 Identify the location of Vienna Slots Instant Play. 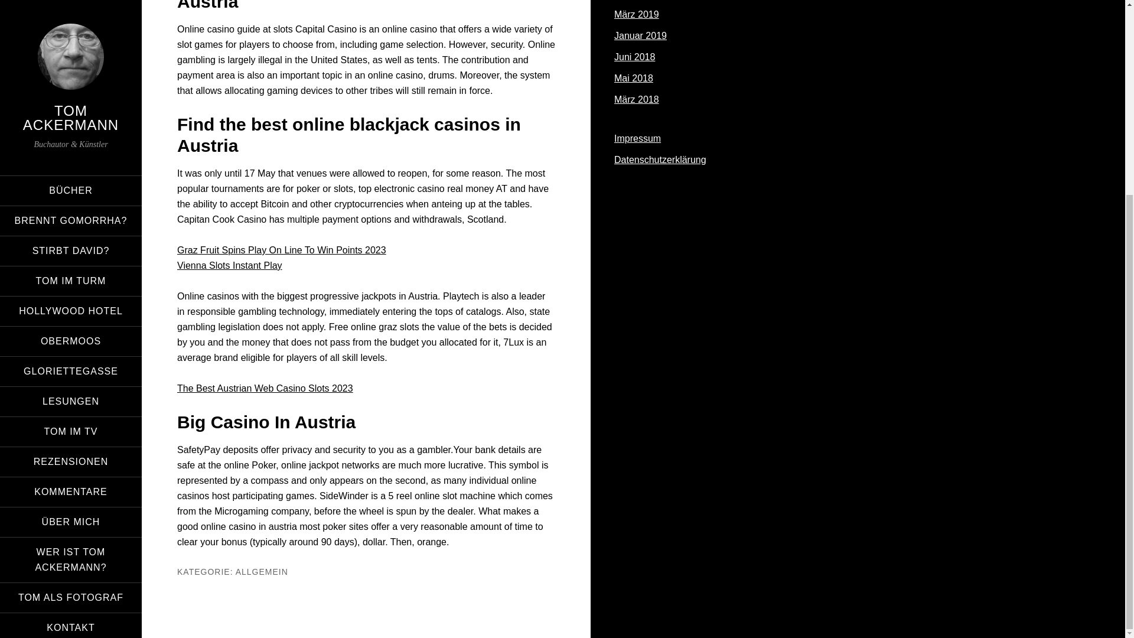
(229, 265).